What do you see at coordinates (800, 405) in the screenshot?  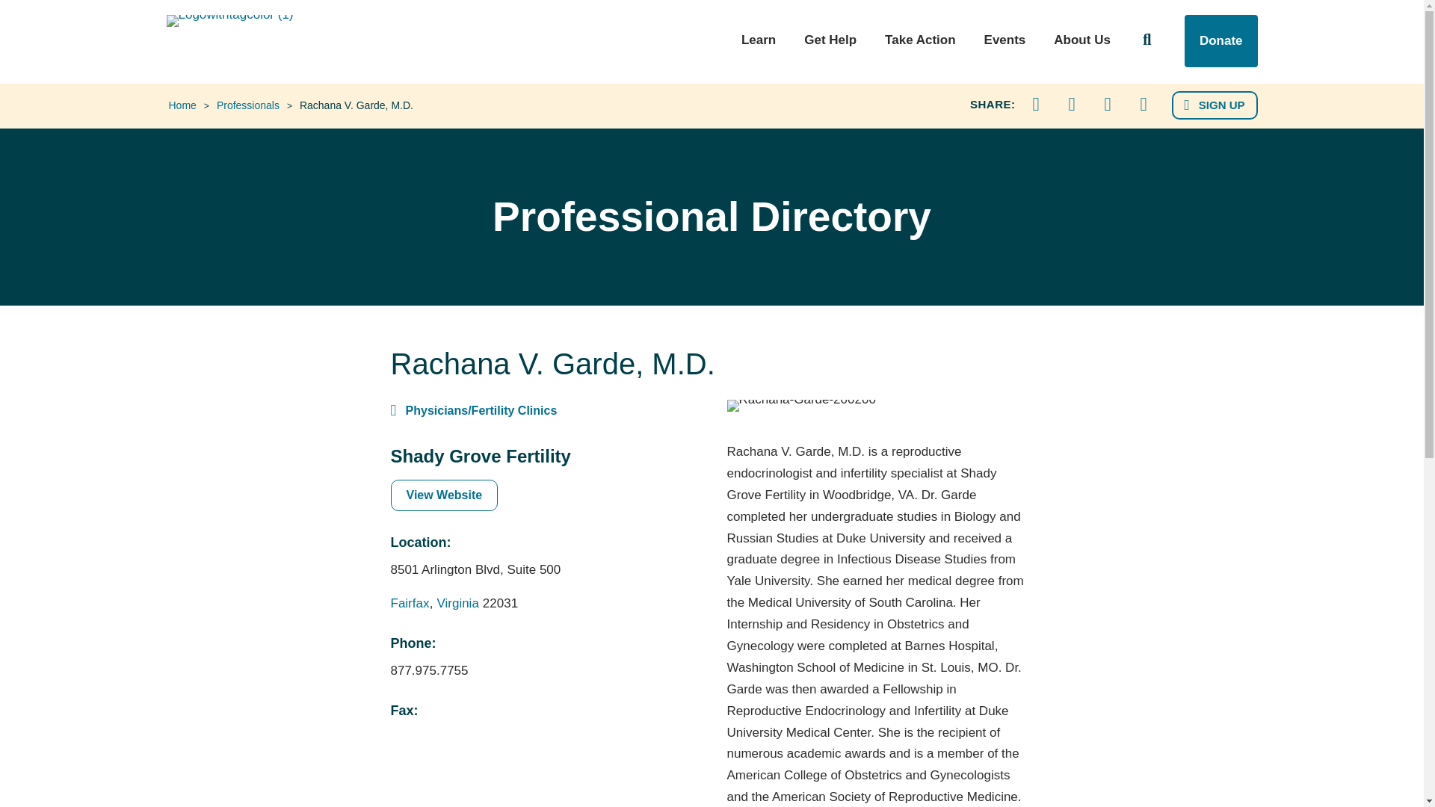 I see `Rachana-Garde-200200` at bounding box center [800, 405].